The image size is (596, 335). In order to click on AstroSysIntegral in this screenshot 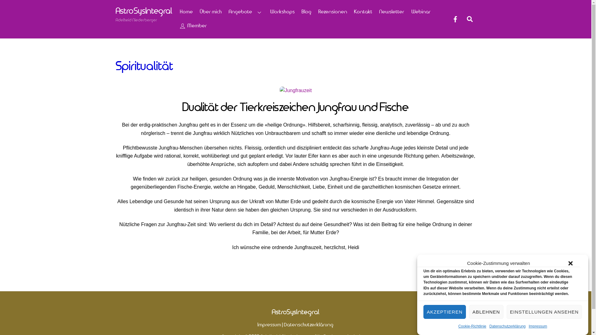, I will do `click(144, 11)`.